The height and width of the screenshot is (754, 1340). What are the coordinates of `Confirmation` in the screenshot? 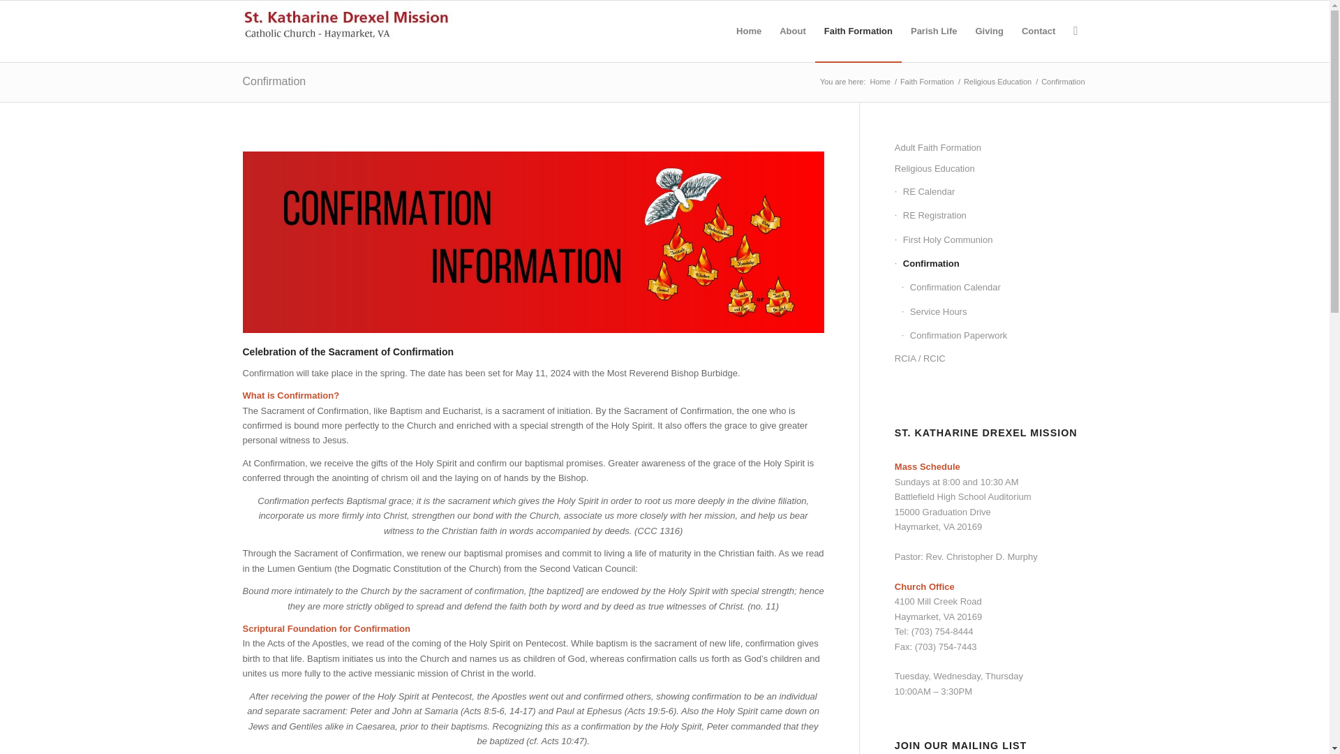 It's located at (274, 81).